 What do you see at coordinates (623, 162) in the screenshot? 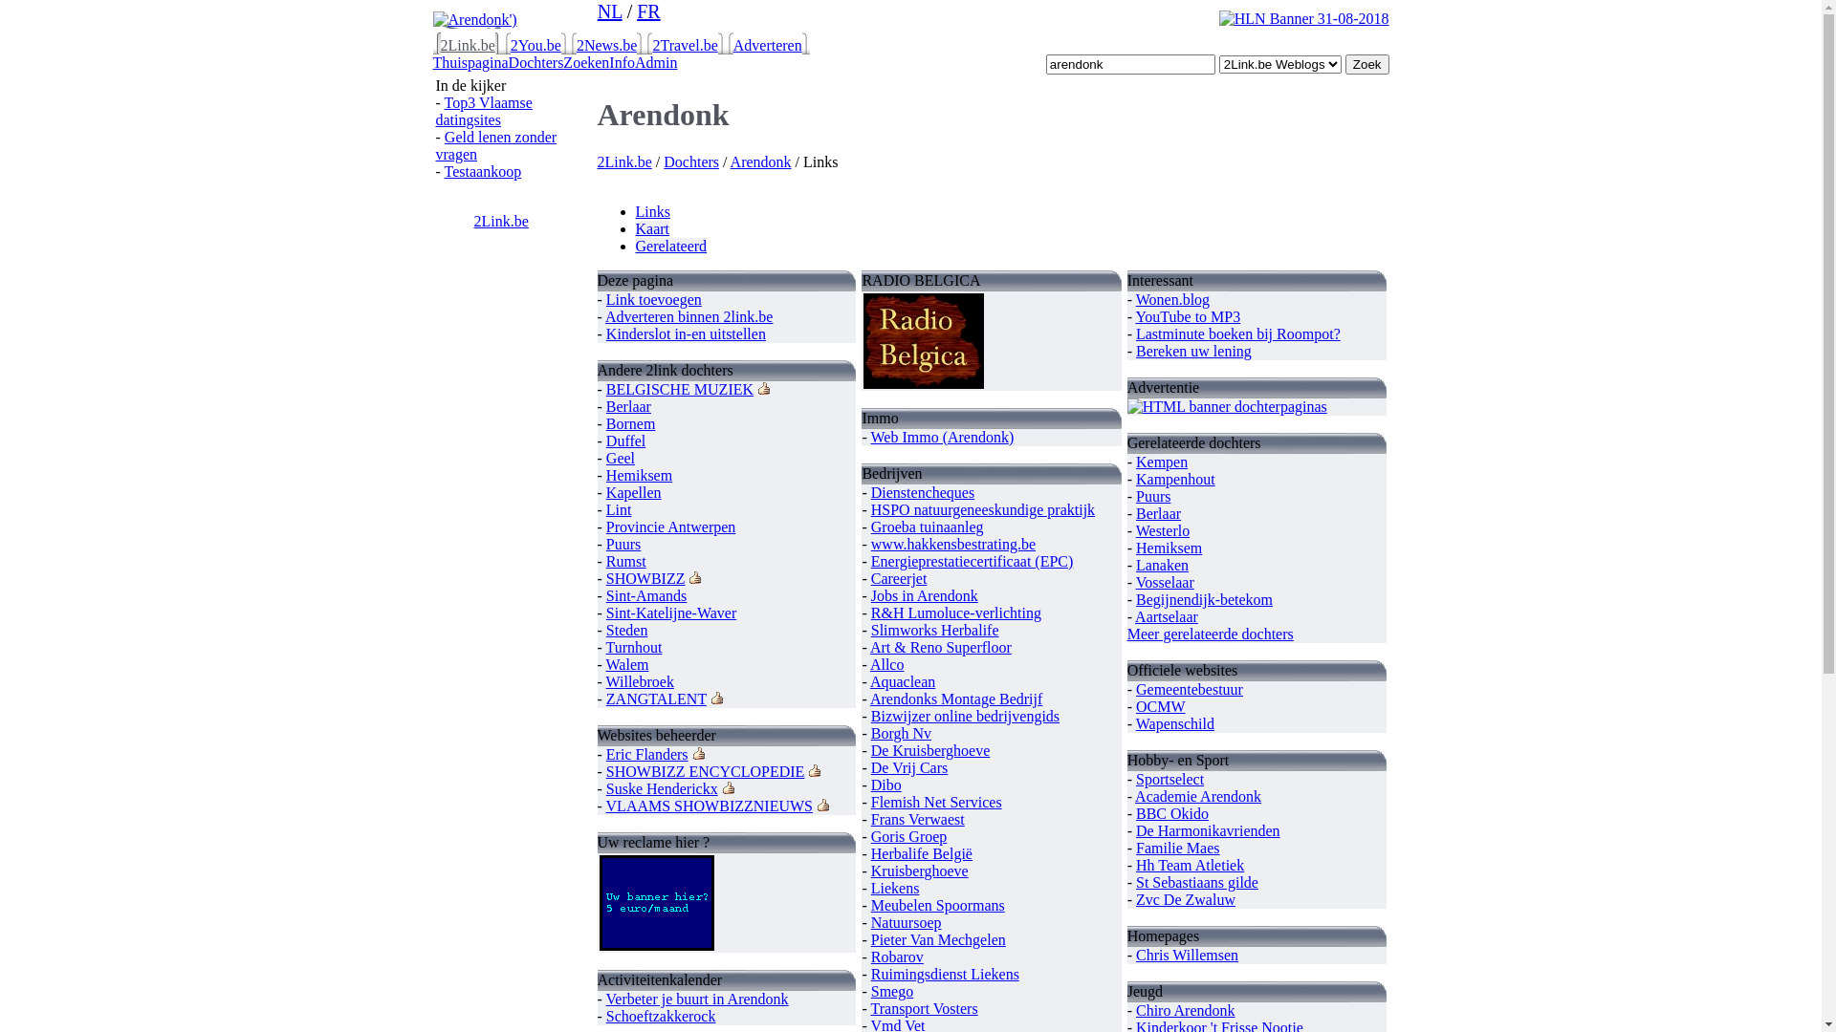
I see `2Link.be` at bounding box center [623, 162].